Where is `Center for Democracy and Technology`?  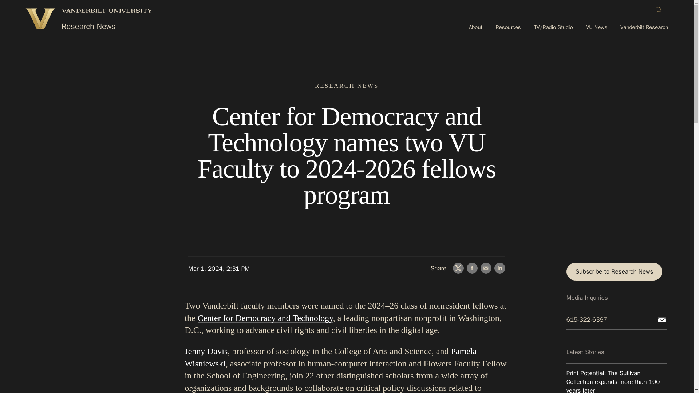
Center for Democracy and Technology is located at coordinates (265, 318).